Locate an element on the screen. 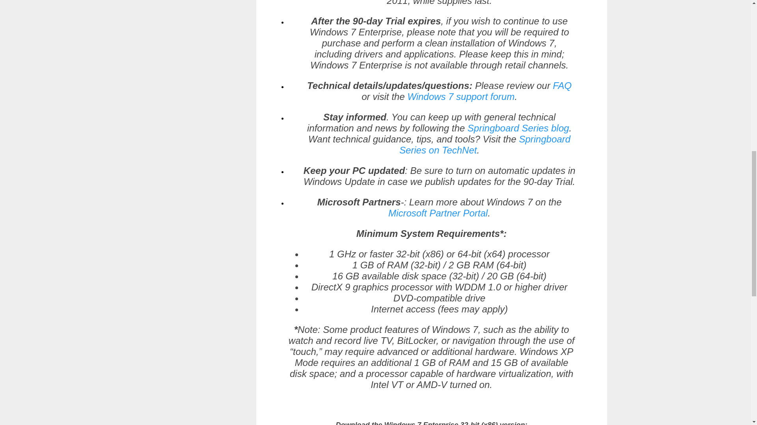 The width and height of the screenshot is (757, 425). Springboard Series on TechNet is located at coordinates (485, 145).